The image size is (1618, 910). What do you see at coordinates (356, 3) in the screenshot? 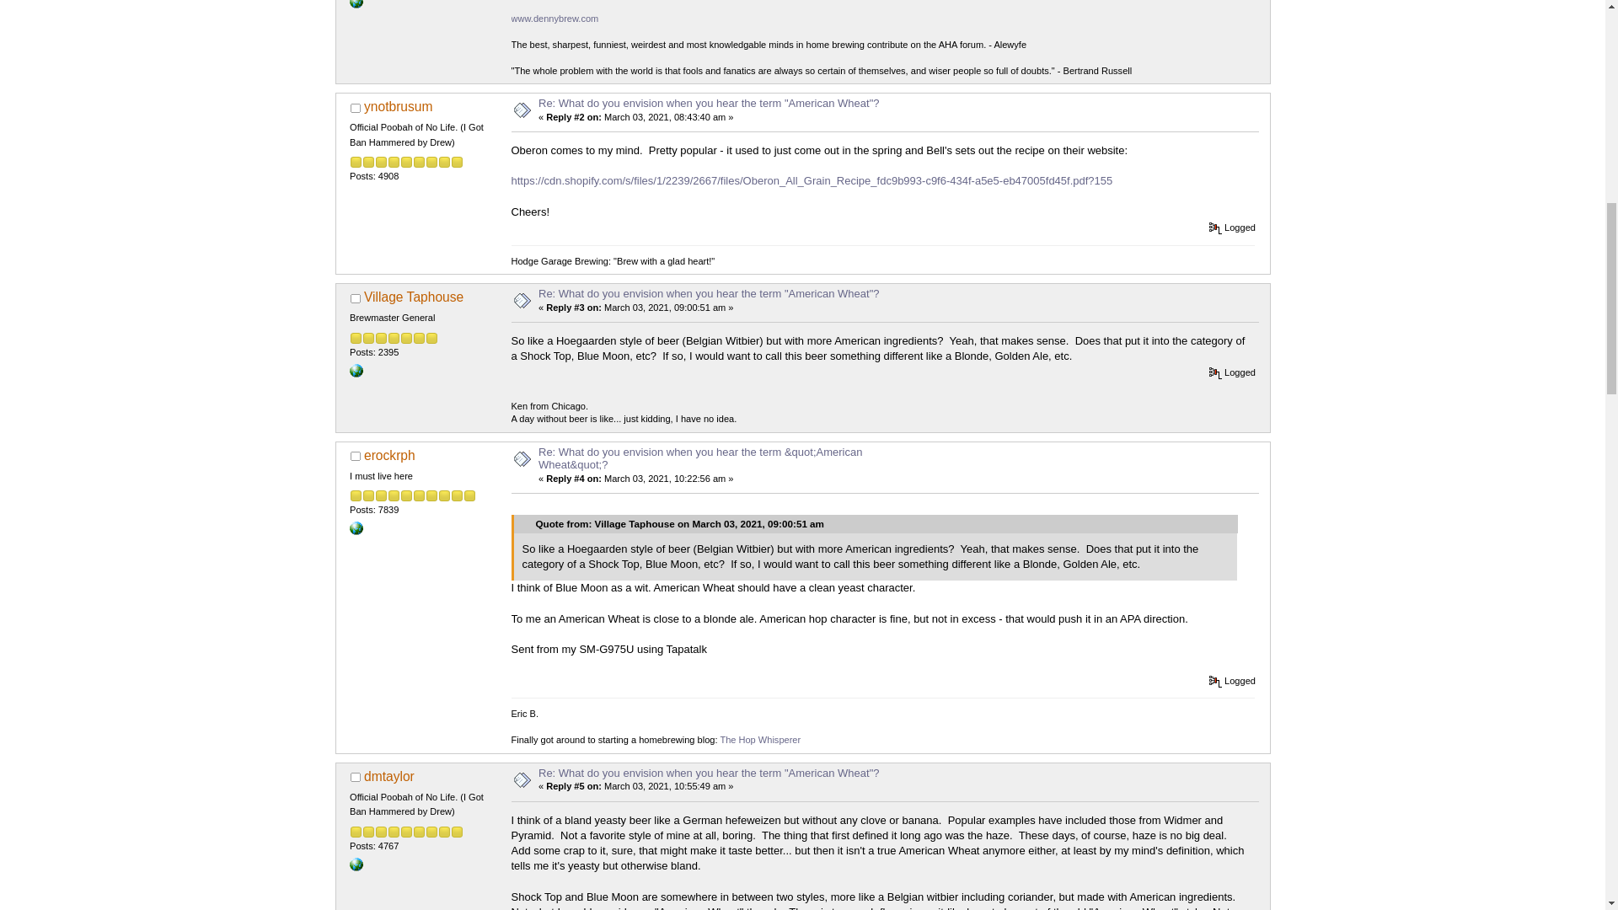
I see `Dennybrew` at bounding box center [356, 3].